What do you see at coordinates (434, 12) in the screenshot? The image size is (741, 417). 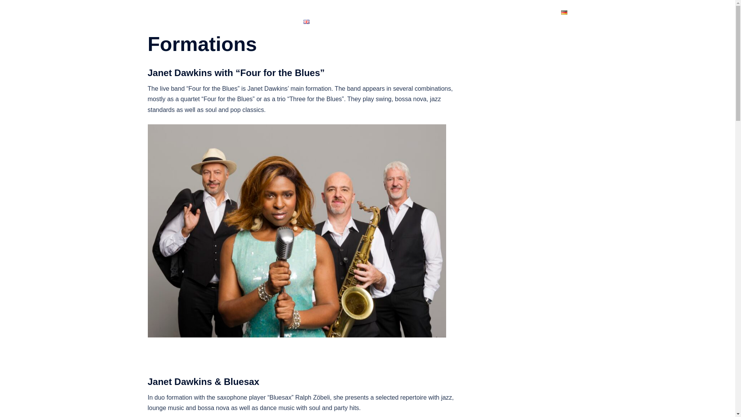 I see `Formations` at bounding box center [434, 12].